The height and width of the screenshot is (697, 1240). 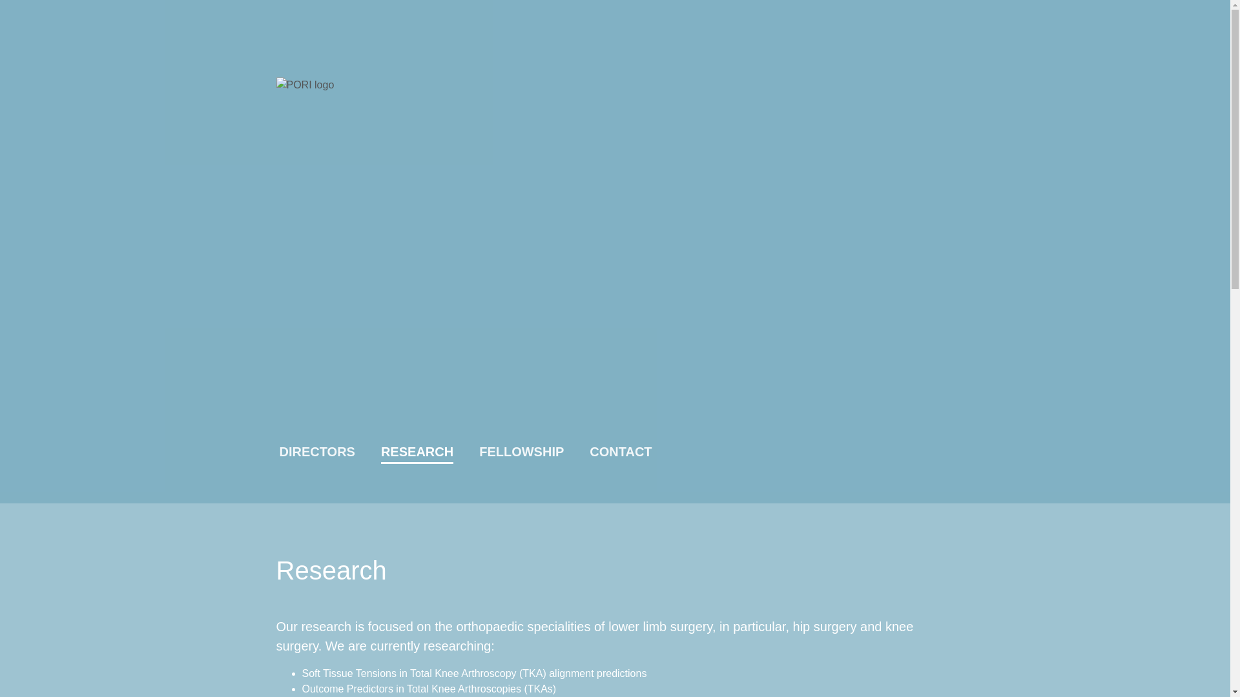 What do you see at coordinates (522, 452) in the screenshot?
I see `FELLOWSHIP` at bounding box center [522, 452].